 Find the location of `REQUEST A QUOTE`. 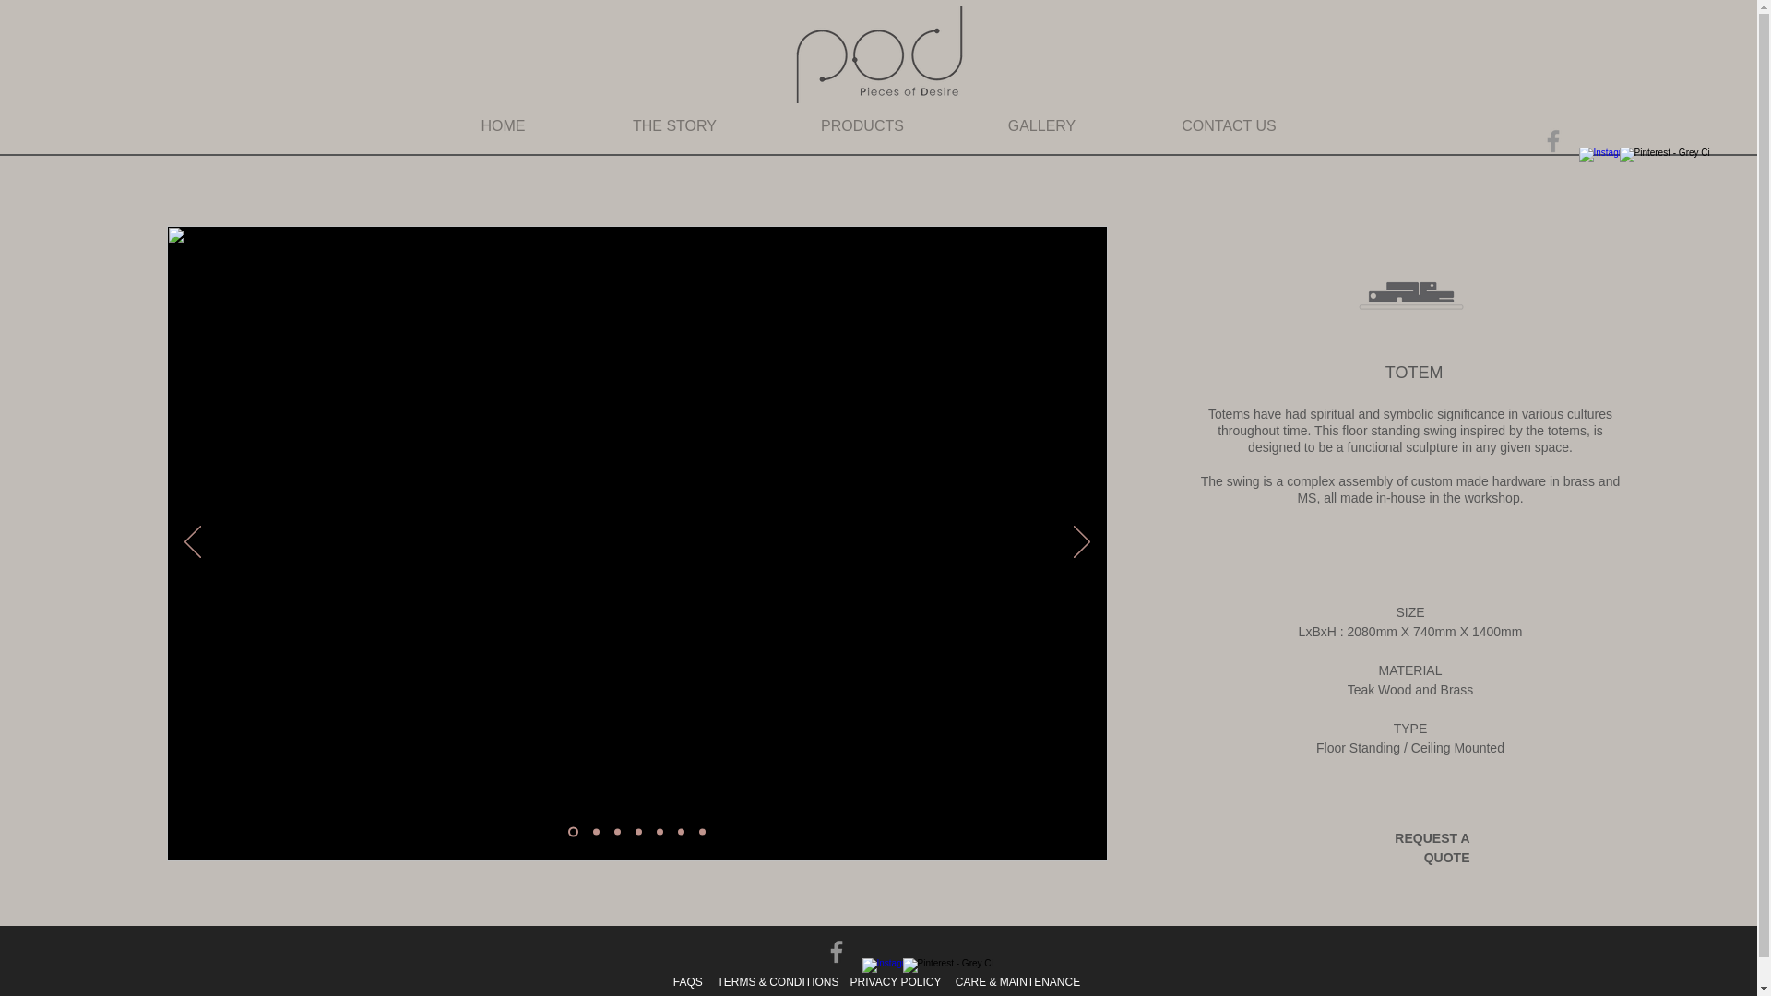

REQUEST A QUOTE is located at coordinates (1432, 848).